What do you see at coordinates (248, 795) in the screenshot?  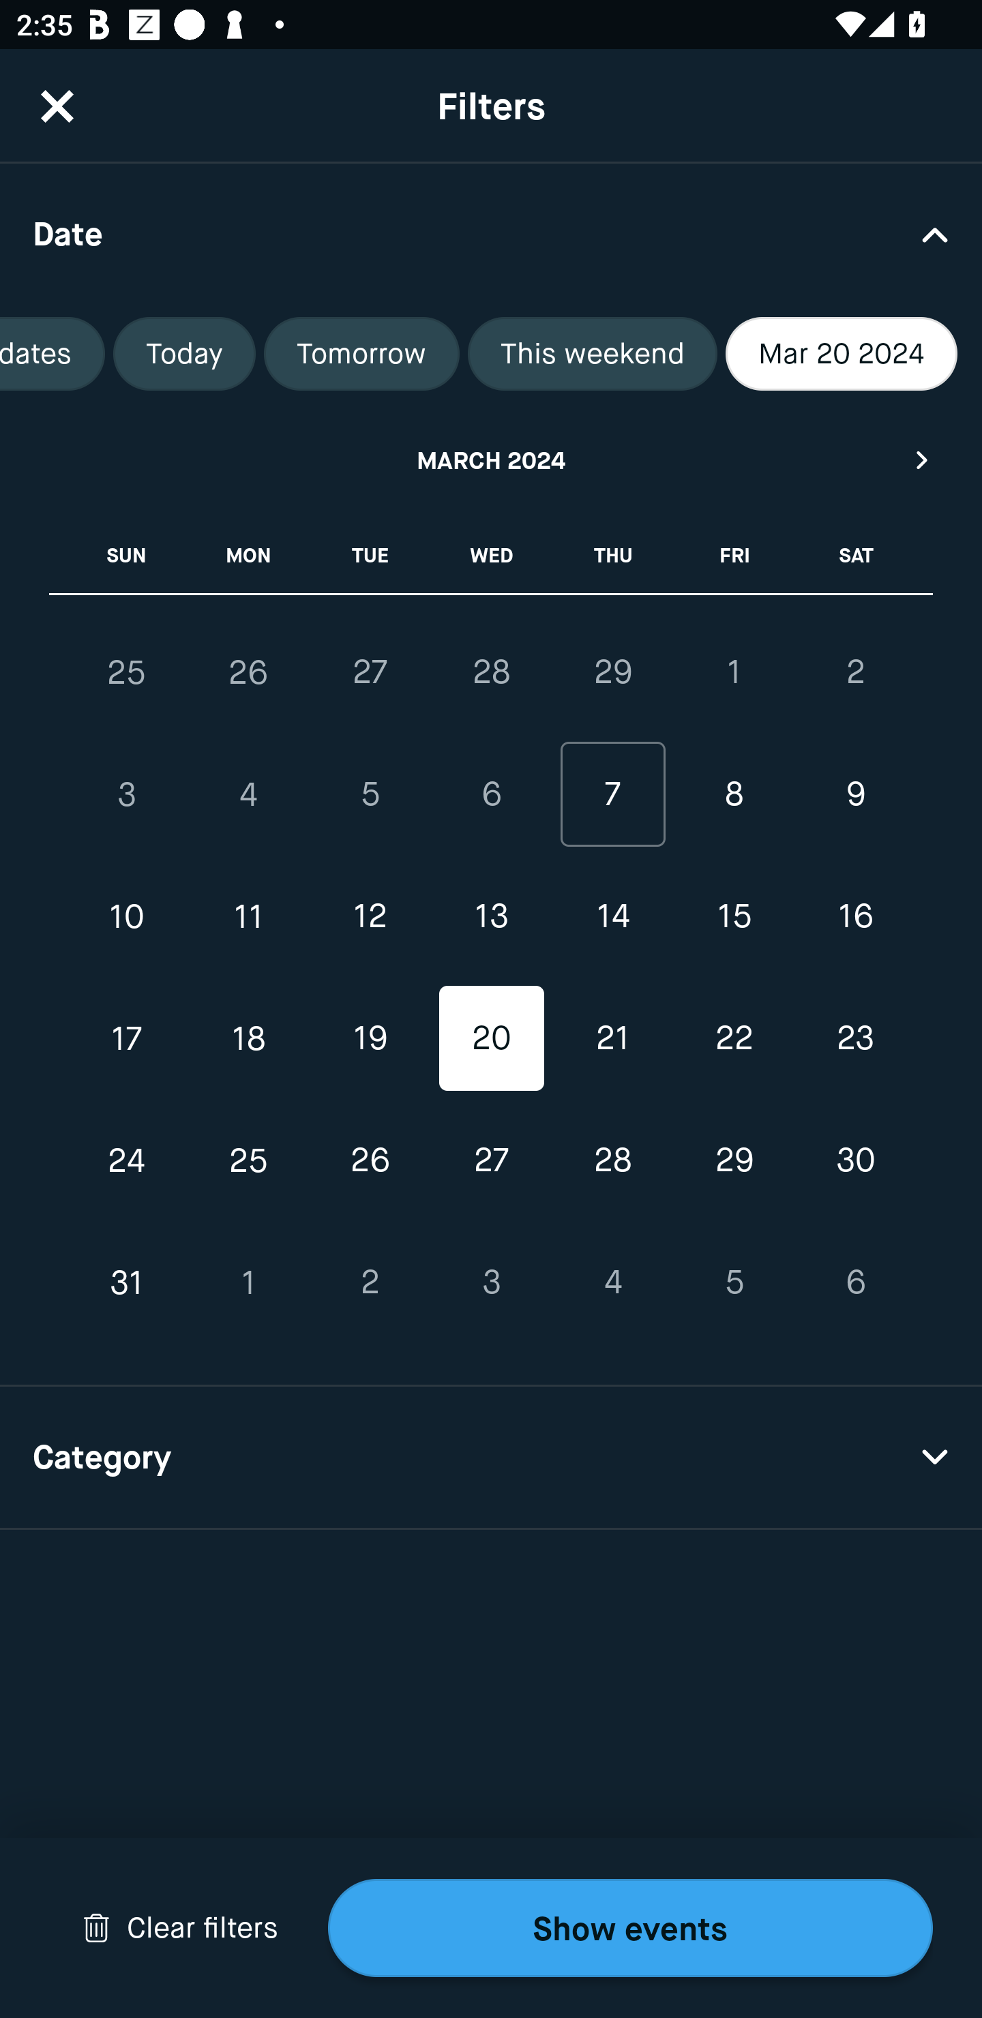 I see `4` at bounding box center [248, 795].